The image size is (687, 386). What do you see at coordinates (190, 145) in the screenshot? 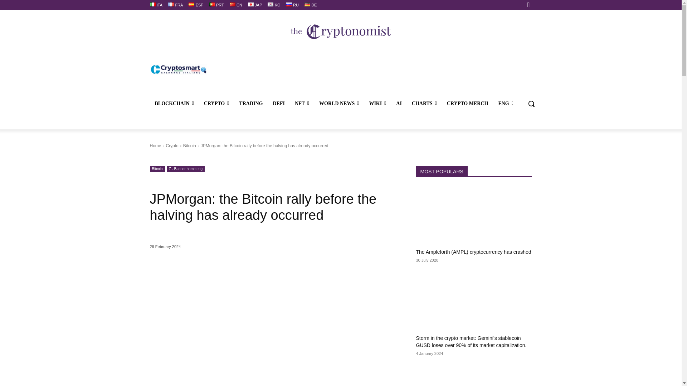
I see `View all posts in Bitcoin` at bounding box center [190, 145].